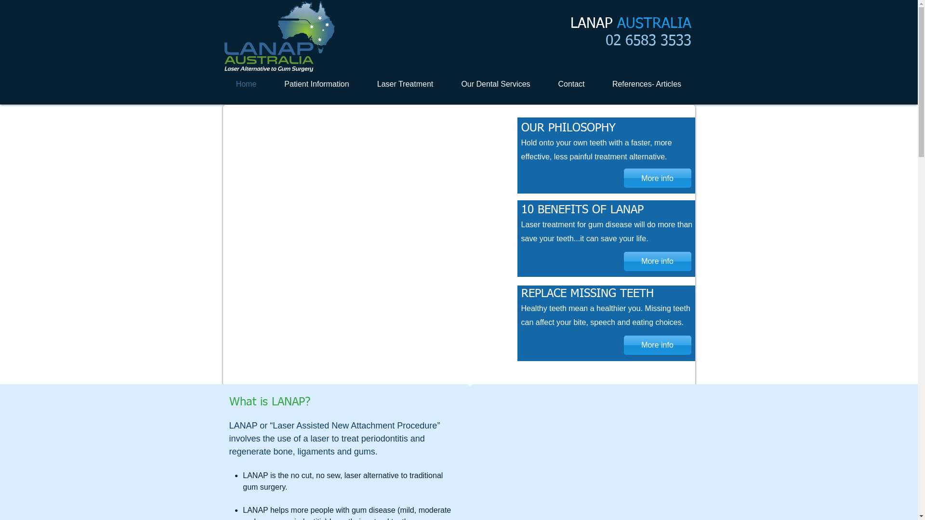  What do you see at coordinates (657, 178) in the screenshot?
I see `More info` at bounding box center [657, 178].